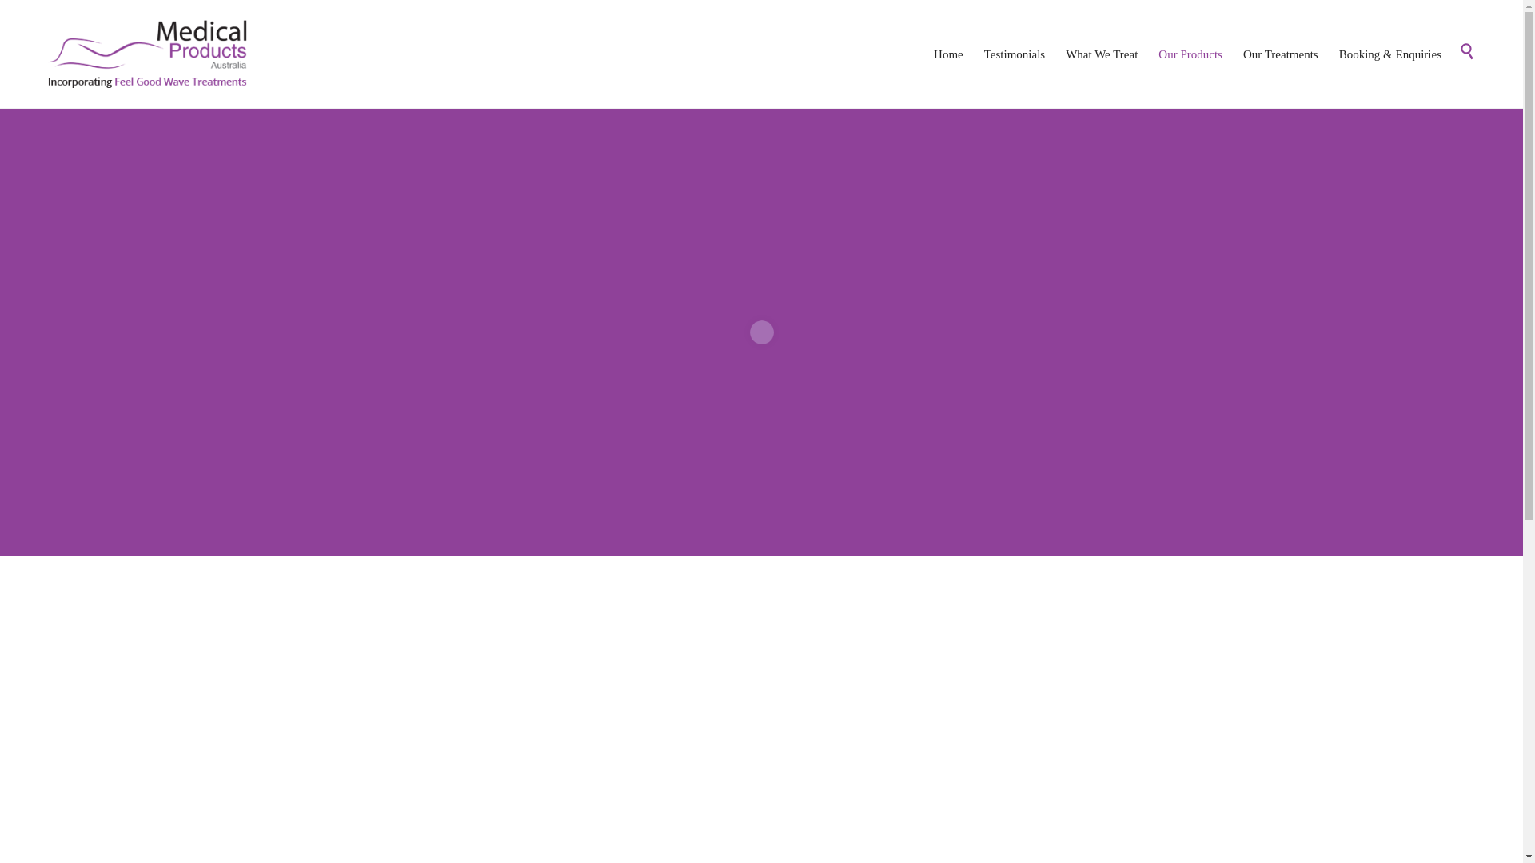  Describe the element at coordinates (1102, 54) in the screenshot. I see `What We Treat` at that location.